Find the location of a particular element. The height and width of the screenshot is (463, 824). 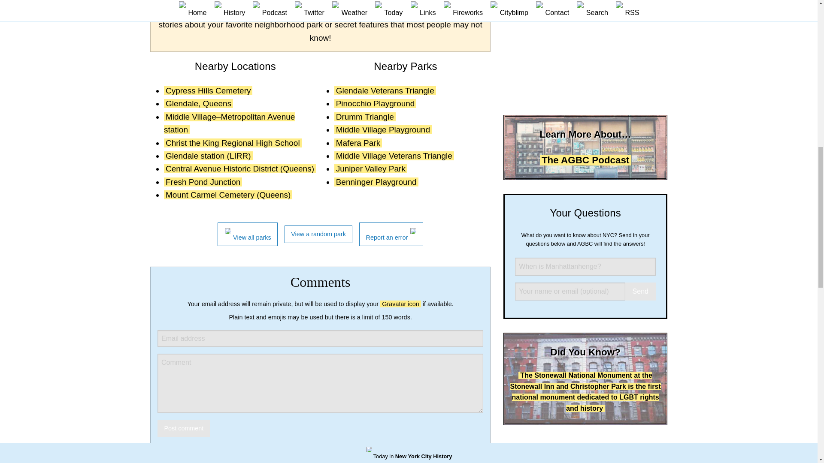

Christ the King Regional High School is located at coordinates (233, 143).